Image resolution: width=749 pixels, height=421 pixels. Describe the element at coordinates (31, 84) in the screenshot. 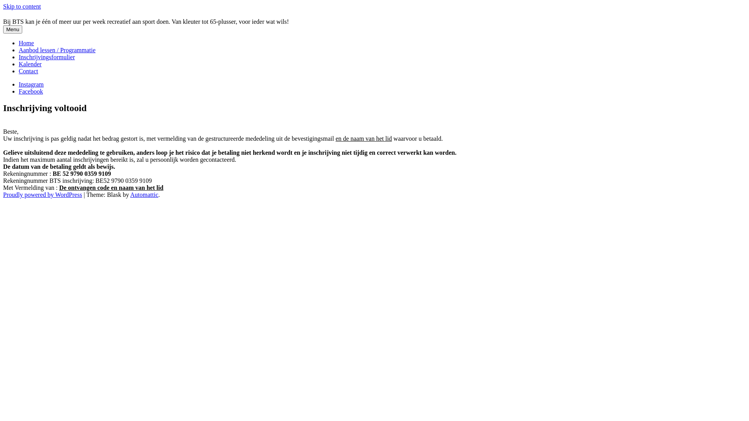

I see `Instagram` at that location.